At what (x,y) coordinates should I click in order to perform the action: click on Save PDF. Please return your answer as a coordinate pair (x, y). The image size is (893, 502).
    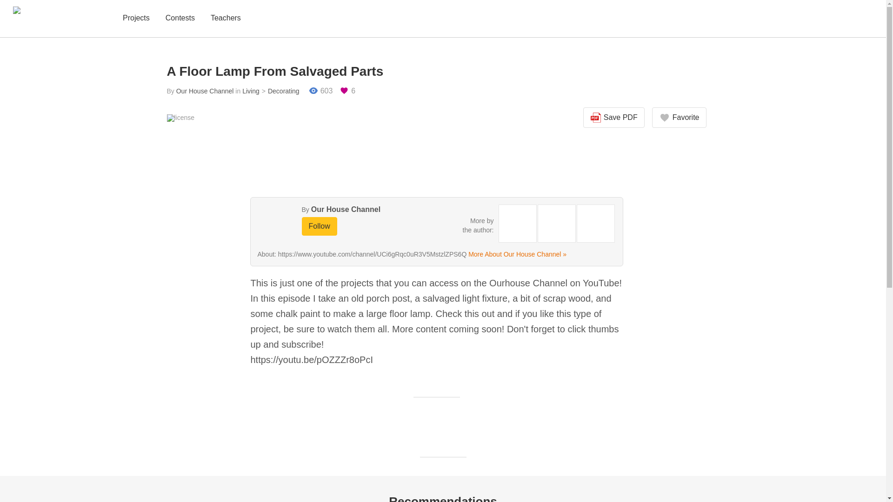
    Looking at the image, I should click on (614, 118).